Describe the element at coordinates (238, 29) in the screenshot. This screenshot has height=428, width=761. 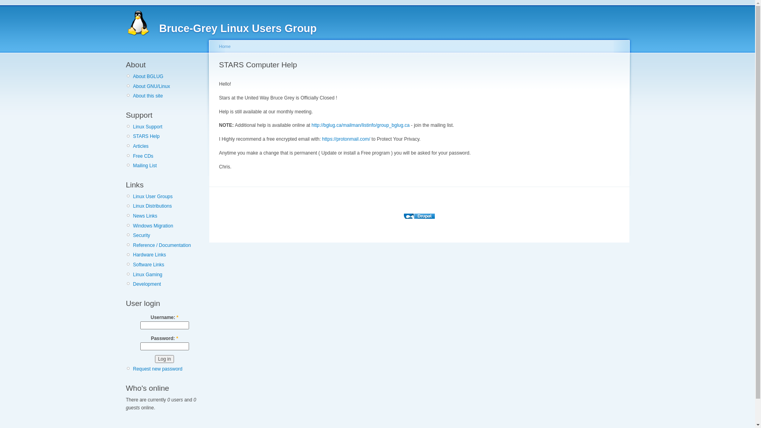
I see `Bruce-Grey Linux Users Group` at that location.